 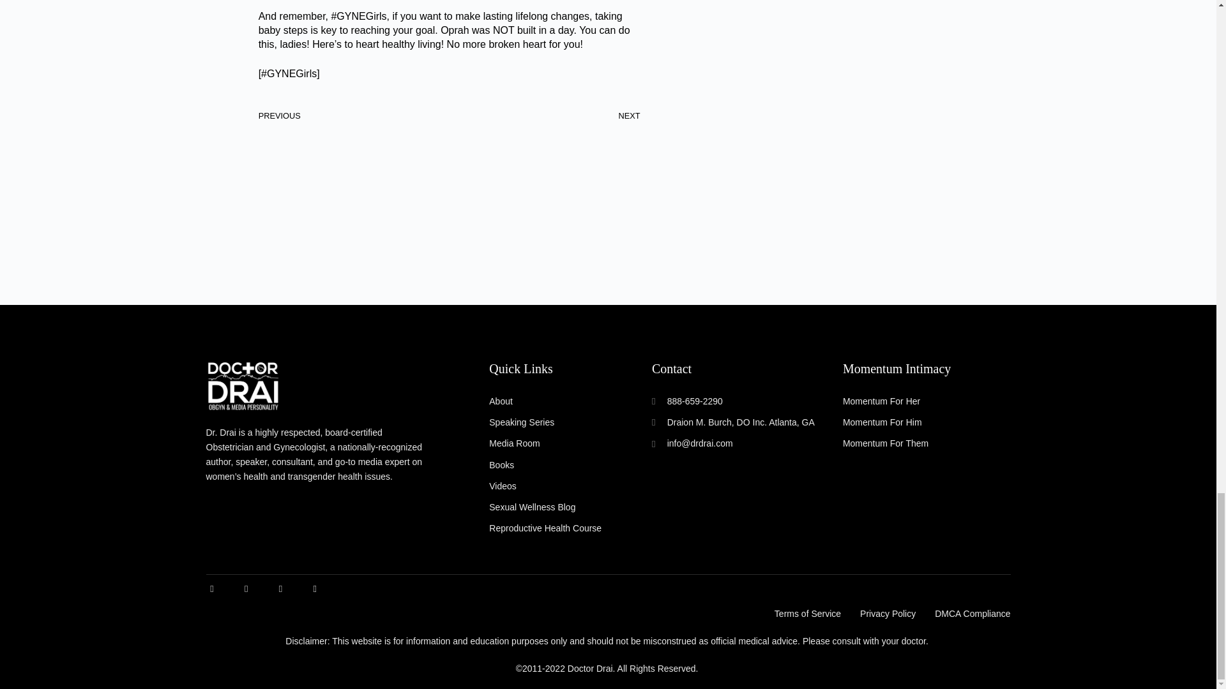 I want to click on Momentum For Him, so click(x=927, y=422).